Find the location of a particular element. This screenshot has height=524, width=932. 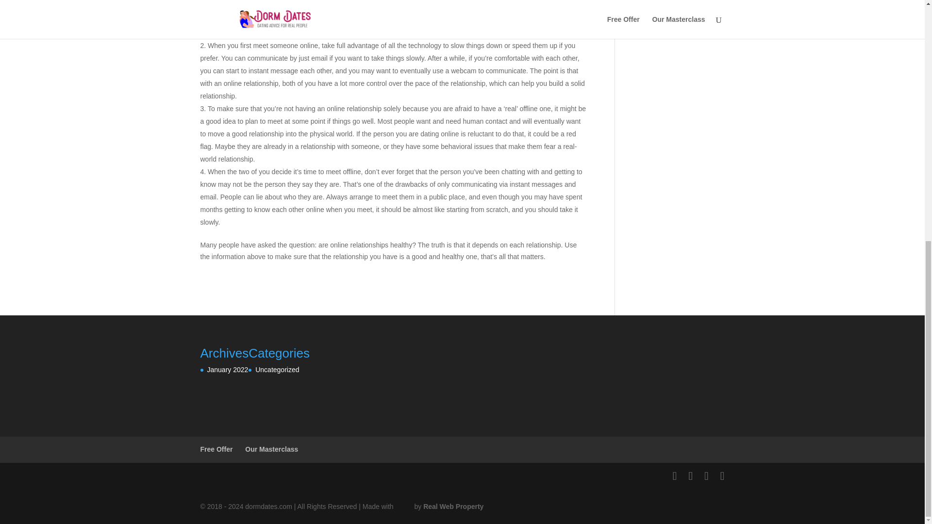

Free Offer is located at coordinates (216, 449).